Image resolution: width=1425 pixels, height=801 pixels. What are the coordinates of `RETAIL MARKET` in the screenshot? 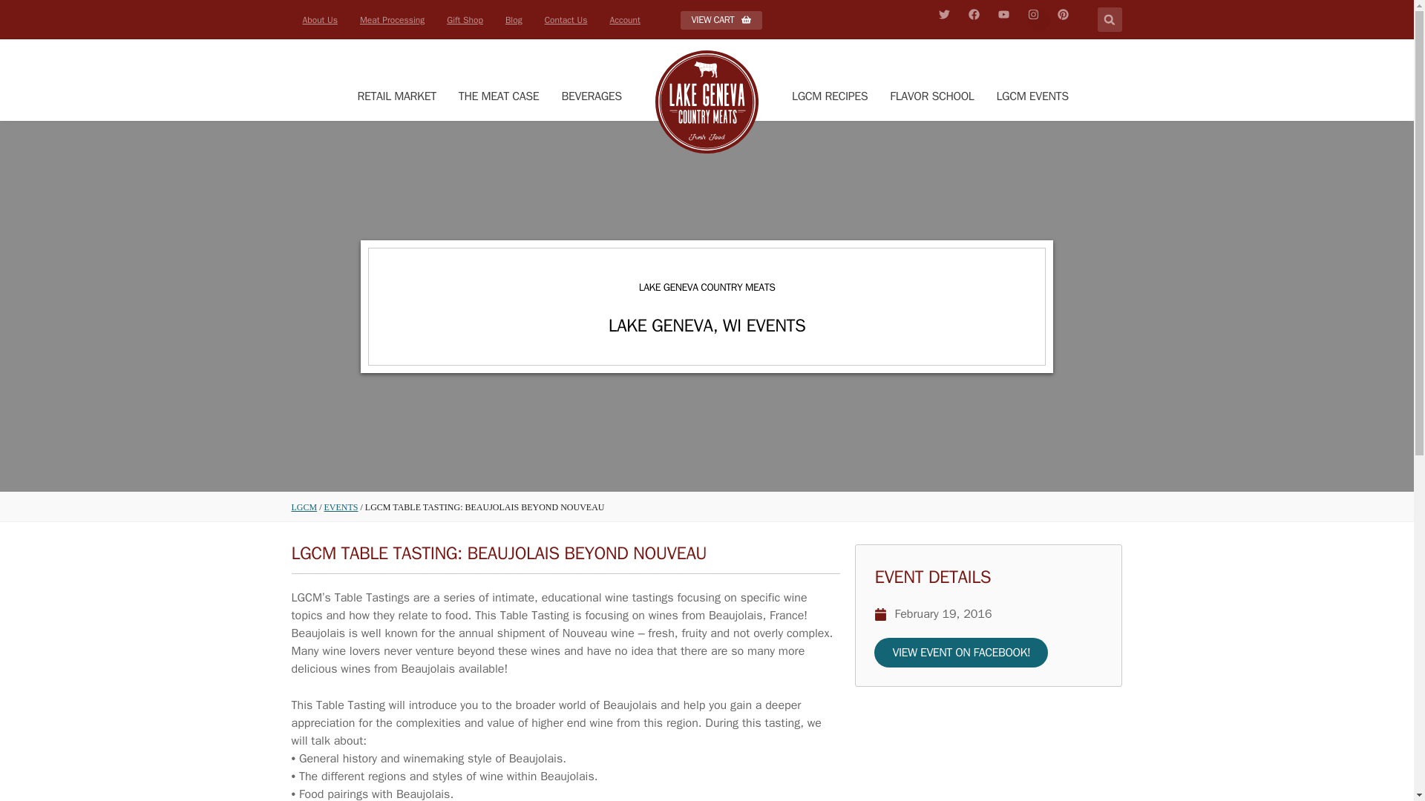 It's located at (396, 96).